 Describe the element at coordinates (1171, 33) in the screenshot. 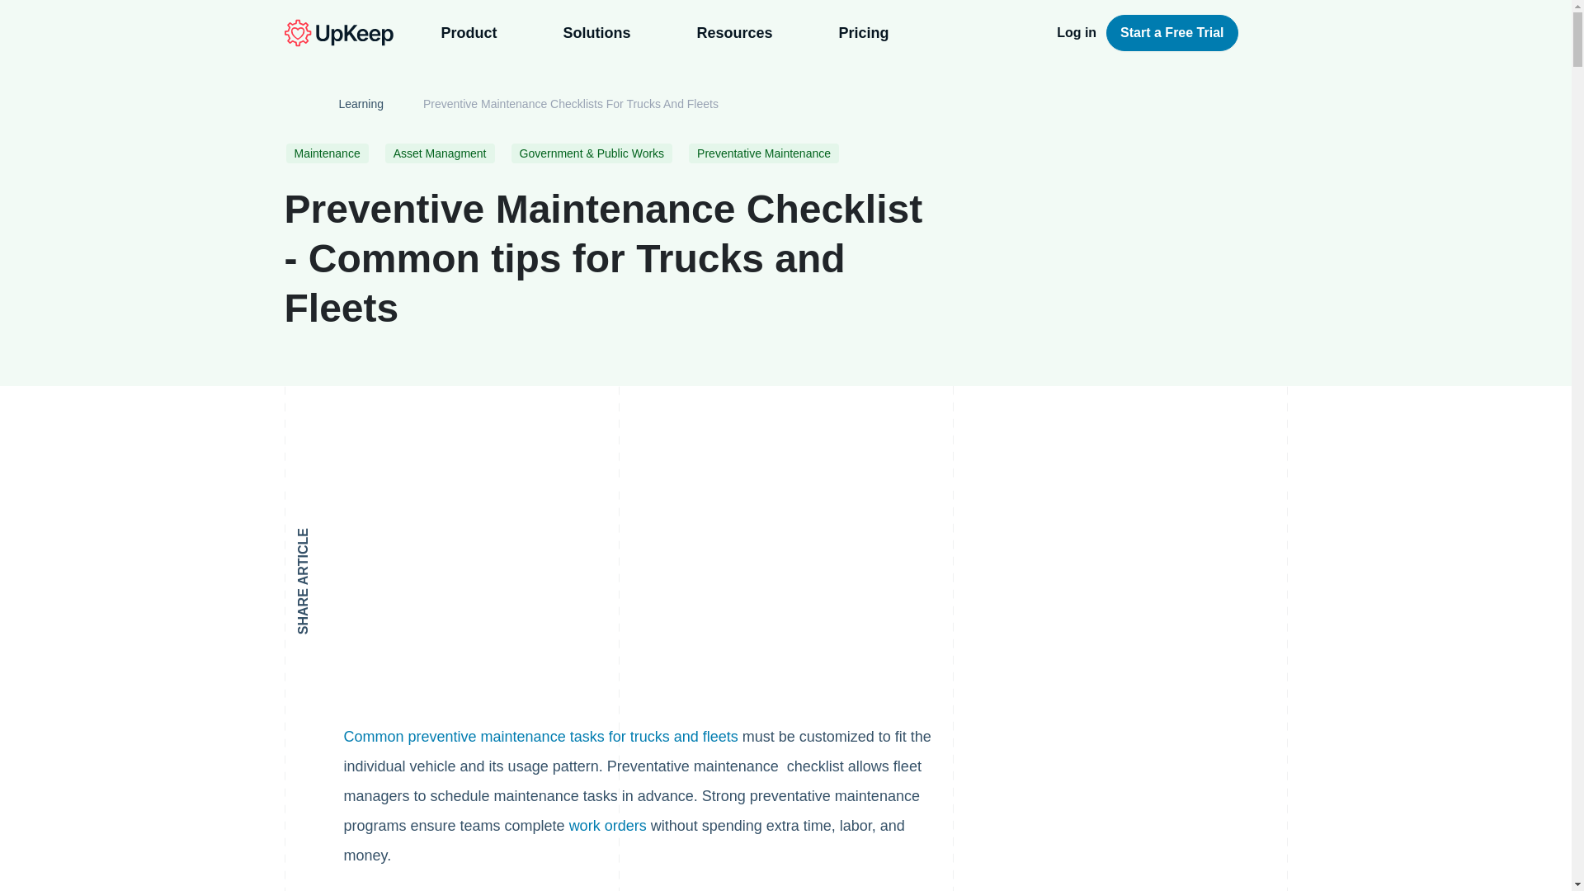

I see `Start a Free Trial` at that location.